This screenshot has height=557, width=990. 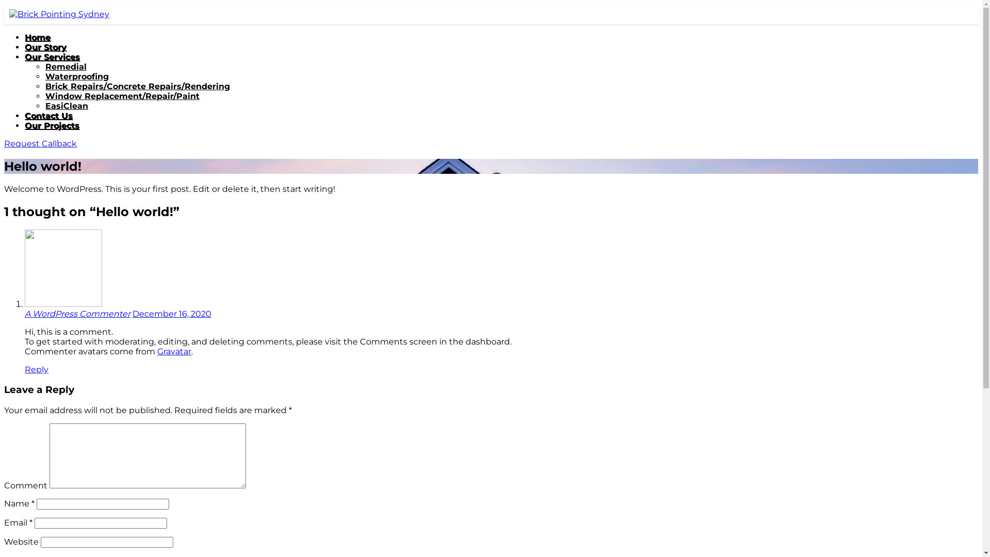 What do you see at coordinates (40, 143) in the screenshot?
I see `Request Callback` at bounding box center [40, 143].